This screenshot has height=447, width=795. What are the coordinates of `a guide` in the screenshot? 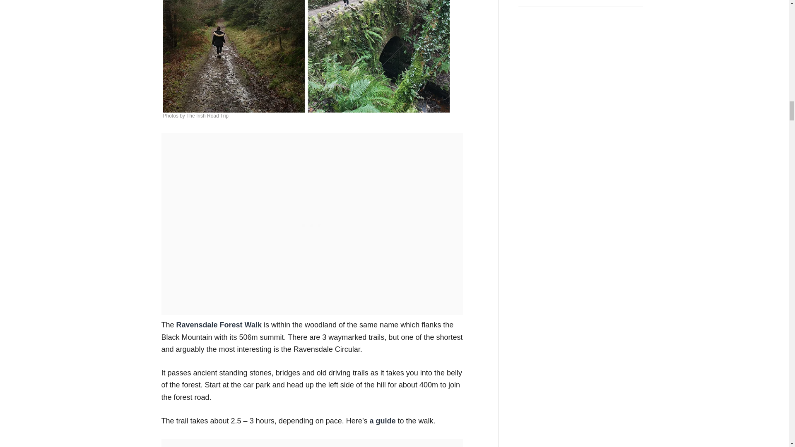 It's located at (382, 421).